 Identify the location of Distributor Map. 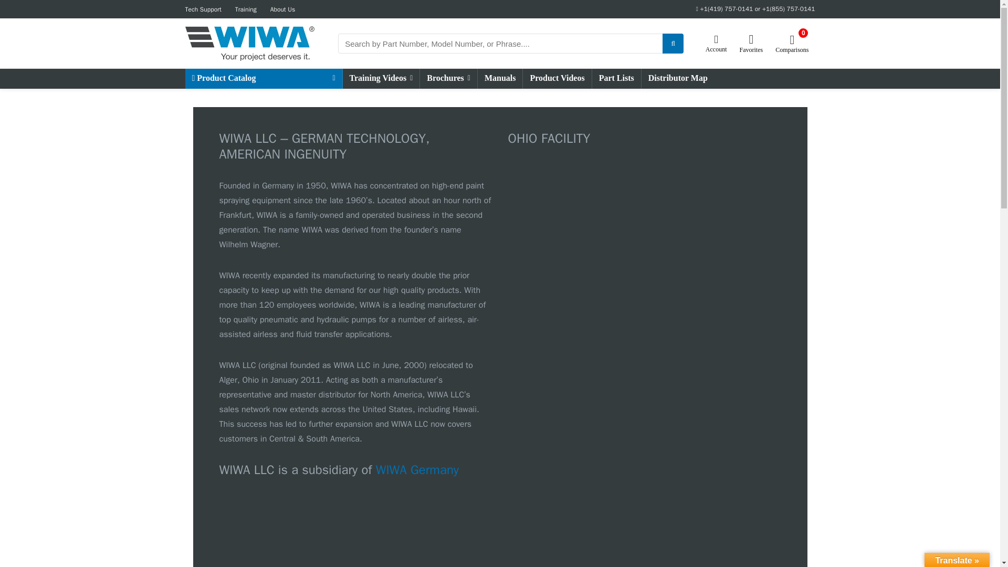
(678, 78).